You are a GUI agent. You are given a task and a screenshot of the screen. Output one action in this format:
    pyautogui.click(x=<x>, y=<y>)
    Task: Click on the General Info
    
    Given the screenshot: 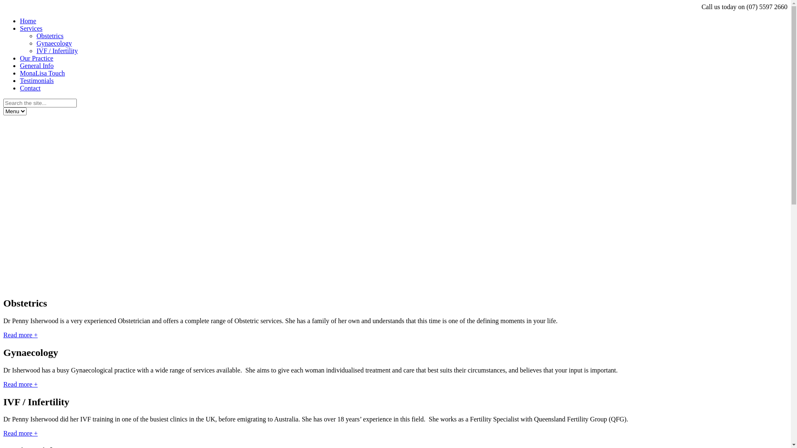 What is the action you would take?
    pyautogui.click(x=37, y=66)
    